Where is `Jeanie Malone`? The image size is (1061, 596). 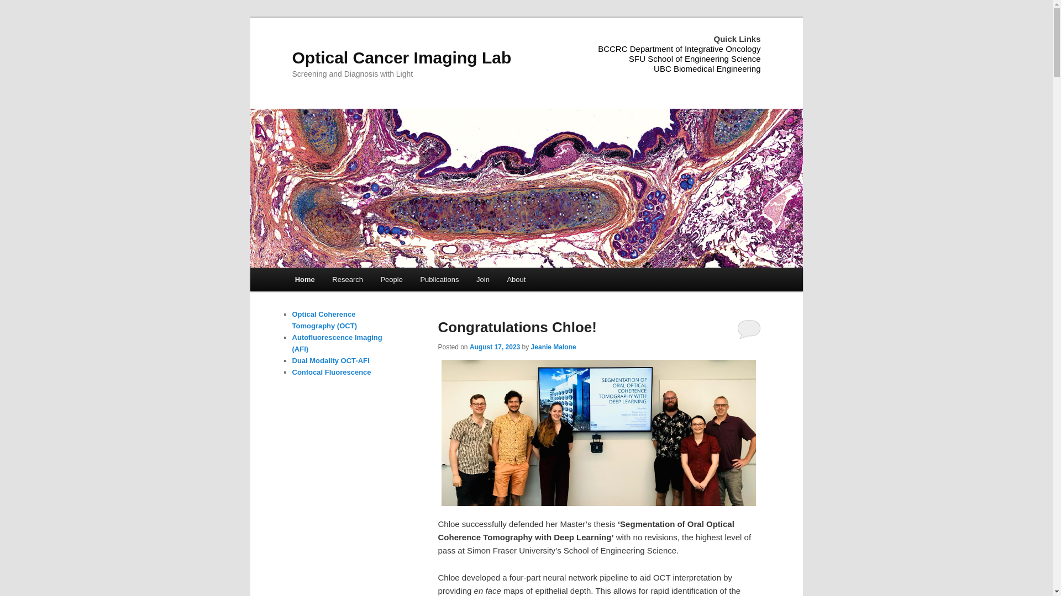 Jeanie Malone is located at coordinates (554, 347).